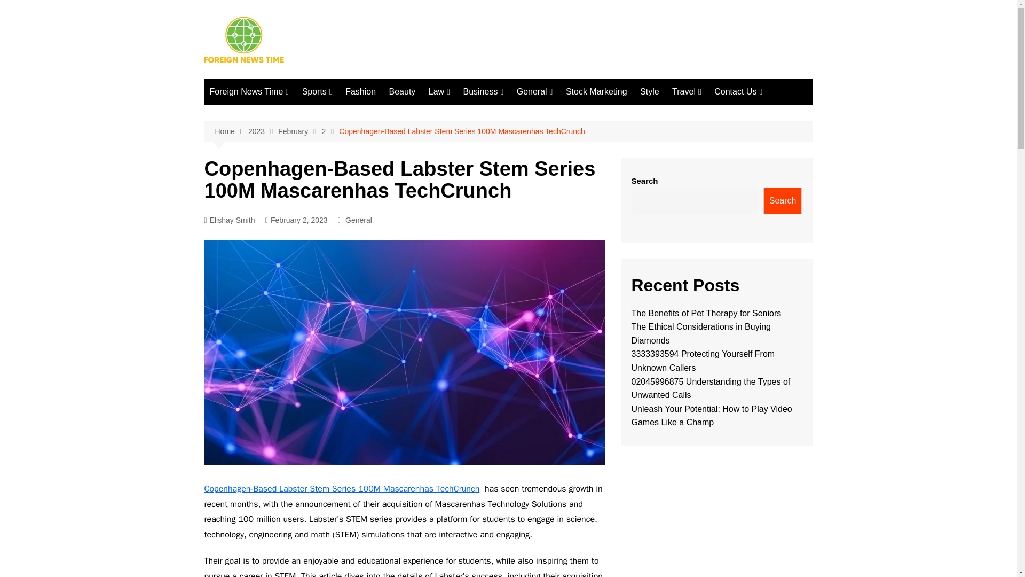 This screenshot has width=1025, height=577. What do you see at coordinates (473, 166) in the screenshot?
I see `Olympics` at bounding box center [473, 166].